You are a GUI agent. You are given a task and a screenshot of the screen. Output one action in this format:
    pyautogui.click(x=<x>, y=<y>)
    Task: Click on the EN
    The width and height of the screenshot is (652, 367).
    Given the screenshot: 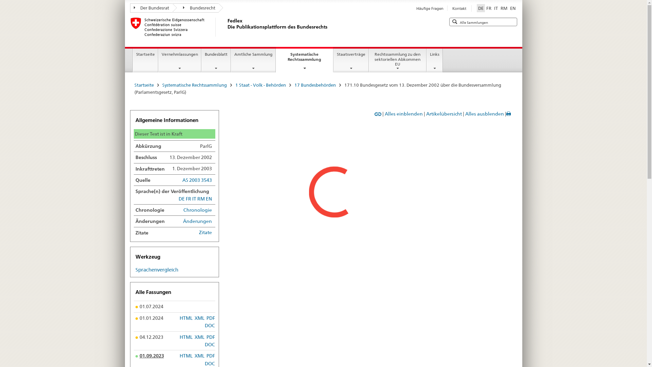 What is the action you would take?
    pyautogui.click(x=513, y=8)
    